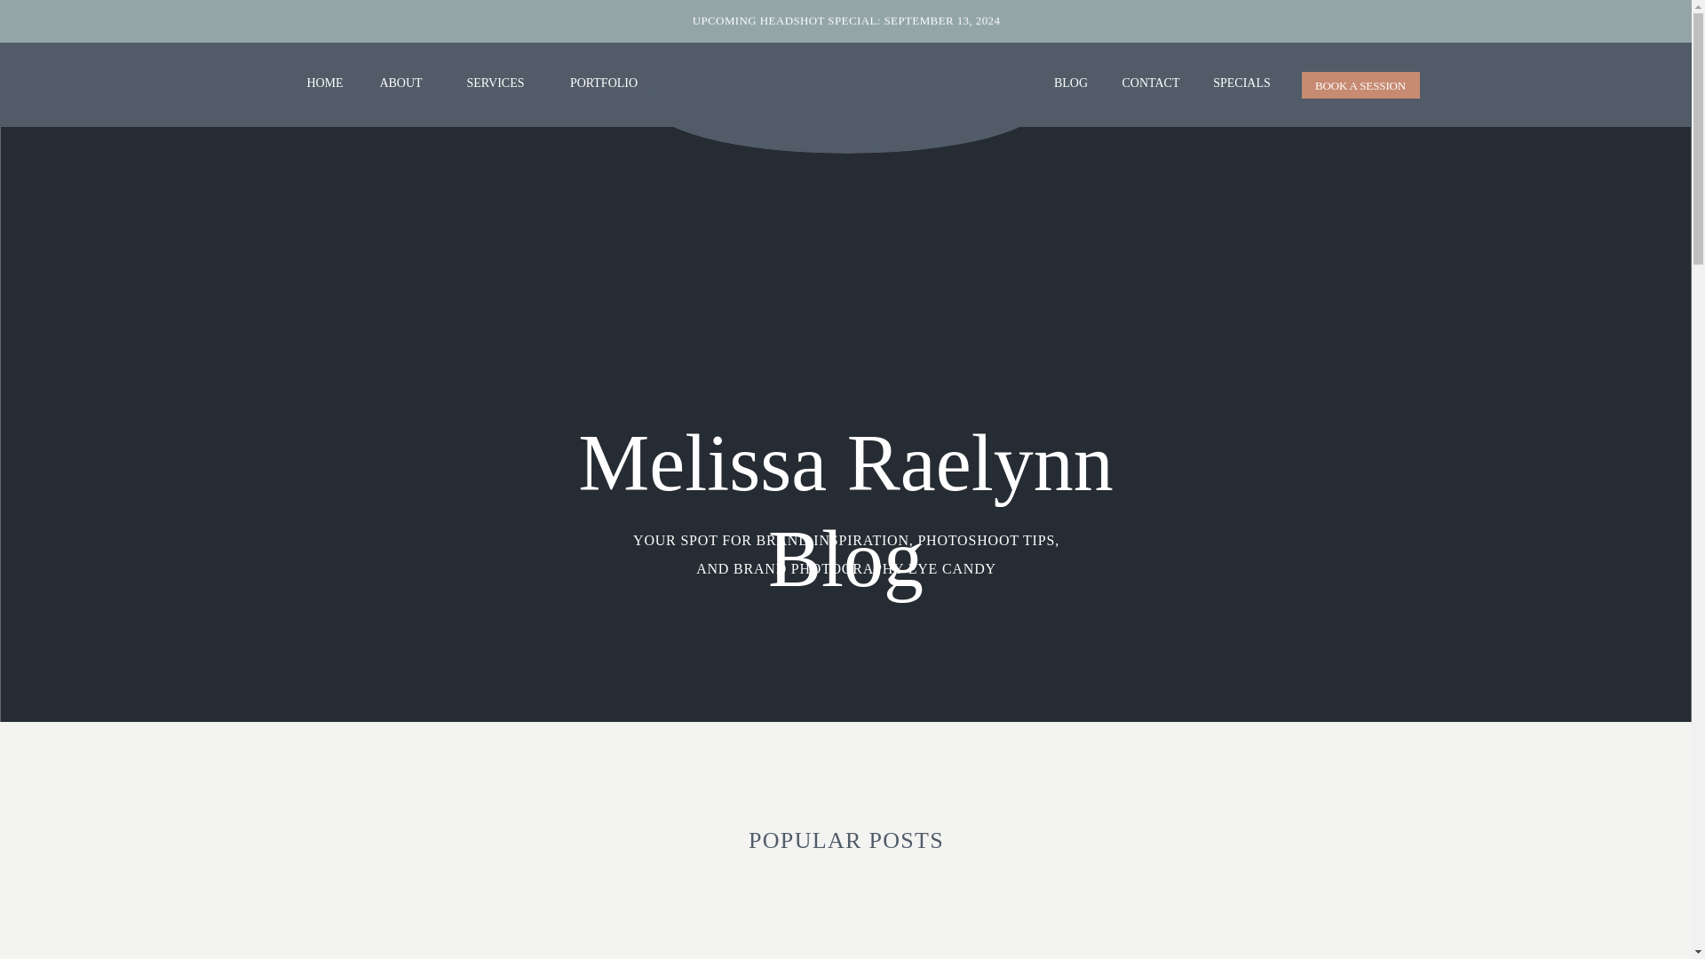 This screenshot has height=959, width=1705. Describe the element at coordinates (324, 84) in the screenshot. I see `HOME` at that location.